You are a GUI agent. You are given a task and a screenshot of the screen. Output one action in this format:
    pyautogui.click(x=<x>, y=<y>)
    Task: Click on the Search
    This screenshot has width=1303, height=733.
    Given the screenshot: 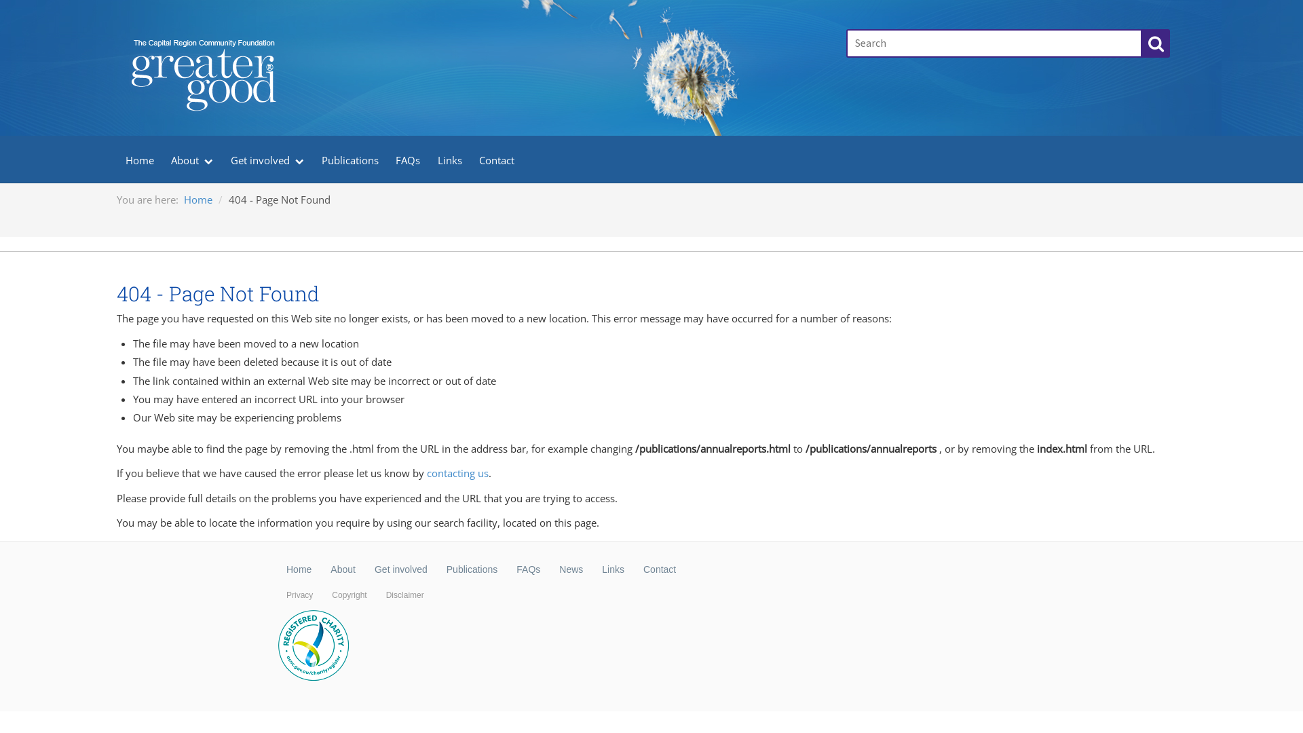 What is the action you would take?
    pyautogui.click(x=1156, y=43)
    